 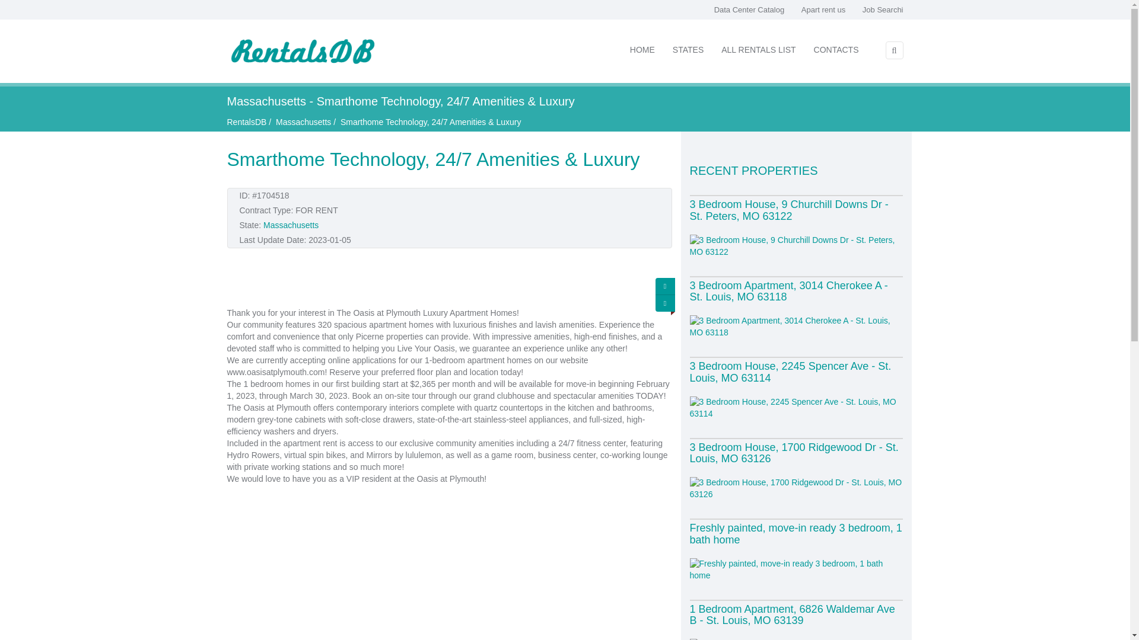 I want to click on All Rentals List, so click(x=758, y=50).